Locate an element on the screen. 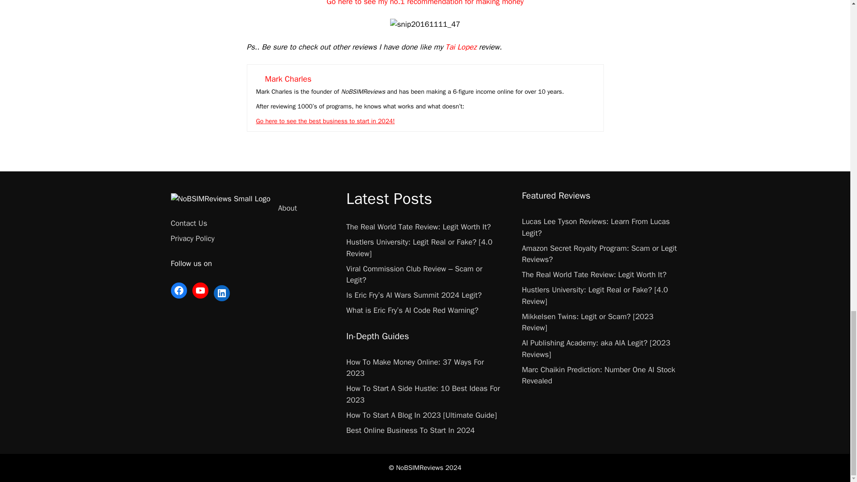  Tai Lopez is located at coordinates (461, 47).